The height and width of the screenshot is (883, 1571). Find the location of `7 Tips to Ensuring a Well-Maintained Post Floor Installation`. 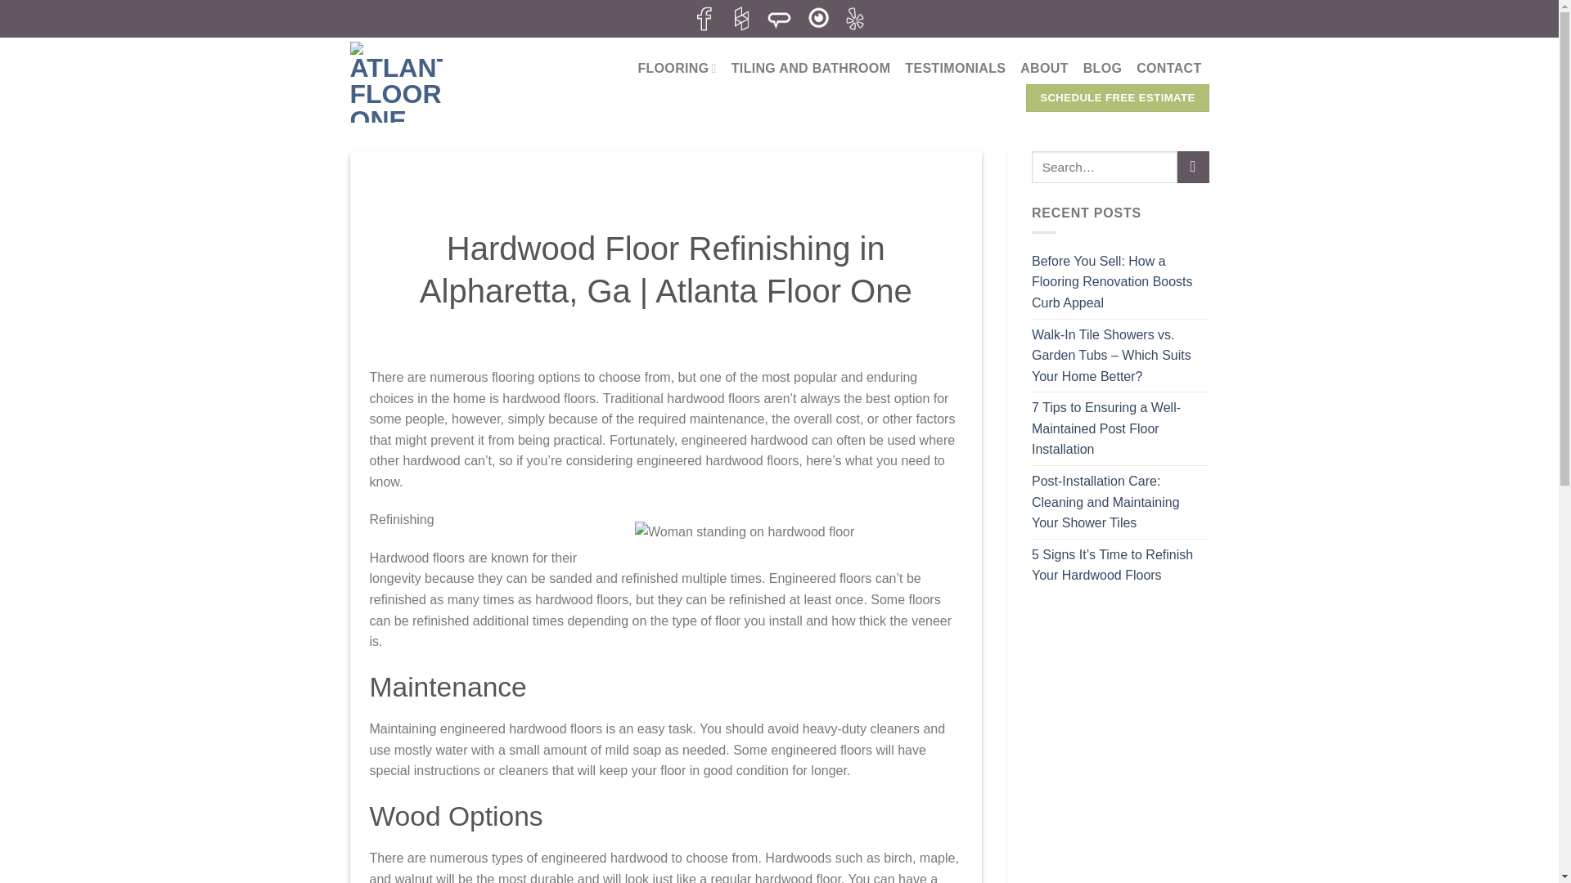

7 Tips to Ensuring a Well-Maintained Post Floor Installation is located at coordinates (1121, 428).